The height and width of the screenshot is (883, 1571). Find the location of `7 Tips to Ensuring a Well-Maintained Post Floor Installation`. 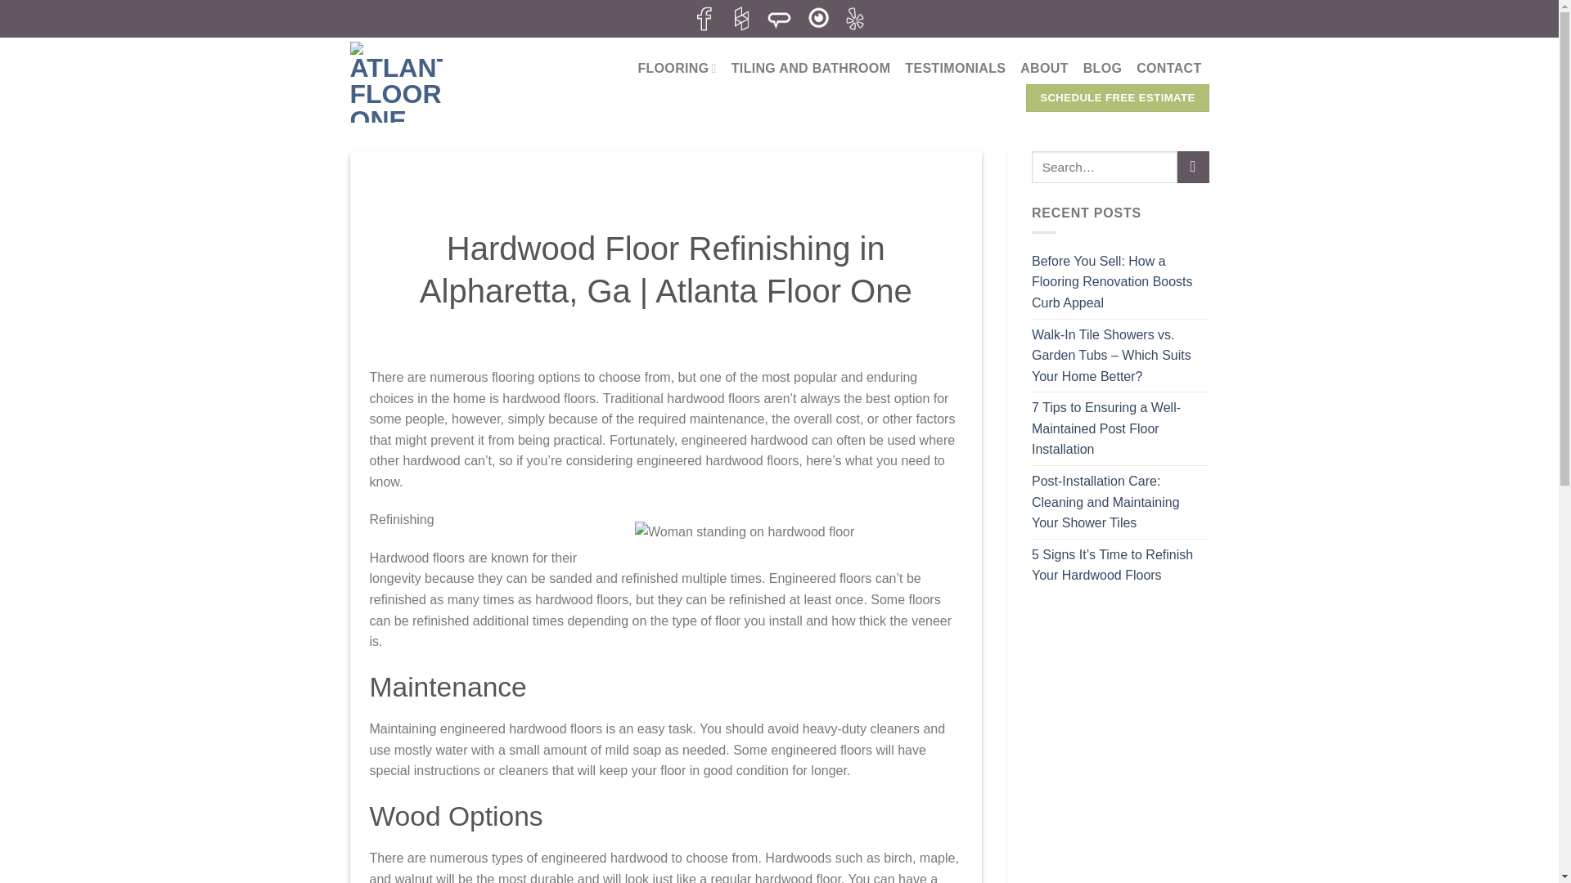

7 Tips to Ensuring a Well-Maintained Post Floor Installation is located at coordinates (1121, 428).